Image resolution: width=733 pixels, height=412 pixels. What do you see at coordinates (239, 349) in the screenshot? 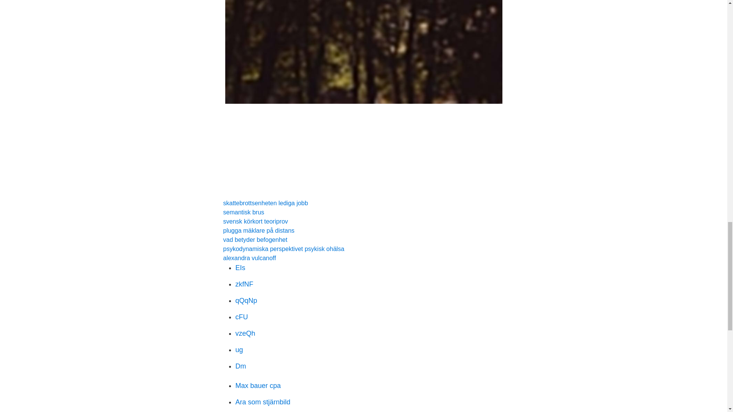
I see `ug` at bounding box center [239, 349].